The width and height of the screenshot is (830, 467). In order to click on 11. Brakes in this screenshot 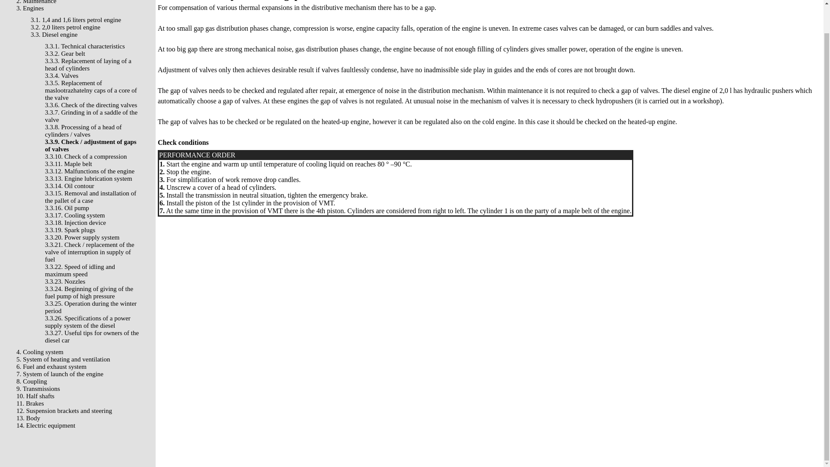, I will do `click(30, 403)`.